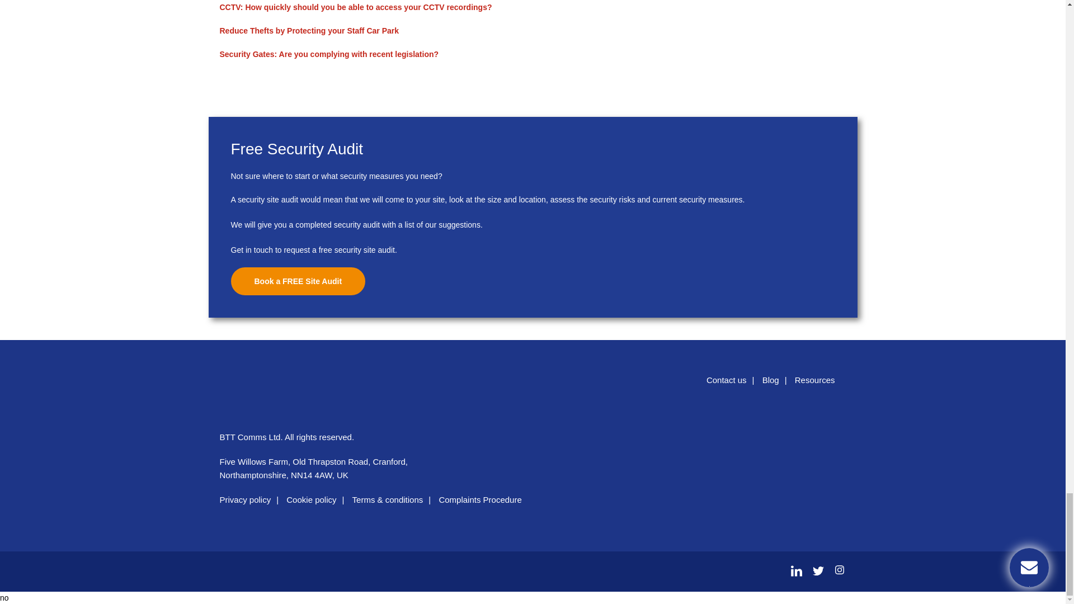 The width and height of the screenshot is (1074, 604). What do you see at coordinates (797, 570) in the screenshot?
I see `LinkedIn` at bounding box center [797, 570].